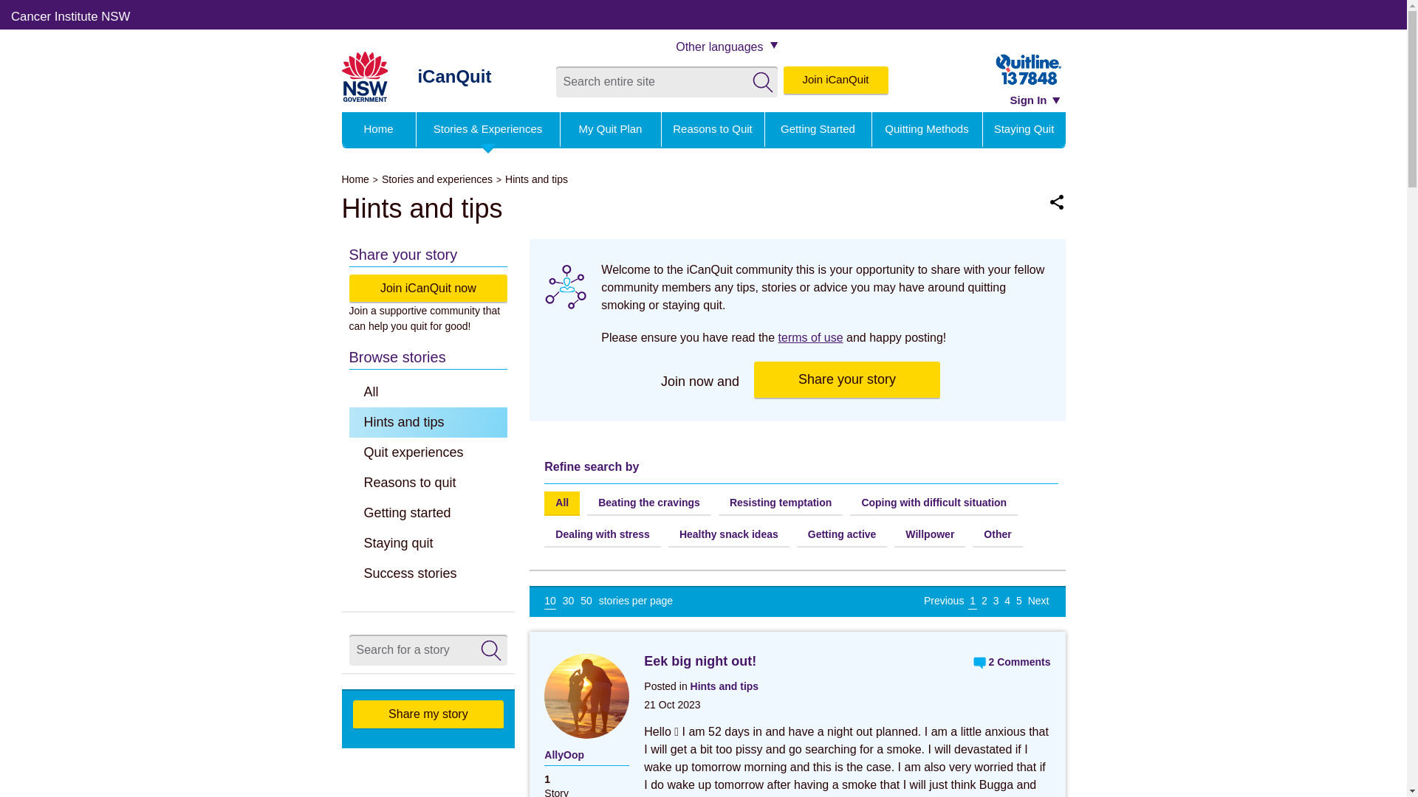 Image resolution: width=1418 pixels, height=797 pixels. I want to click on Willpower, so click(930, 536).